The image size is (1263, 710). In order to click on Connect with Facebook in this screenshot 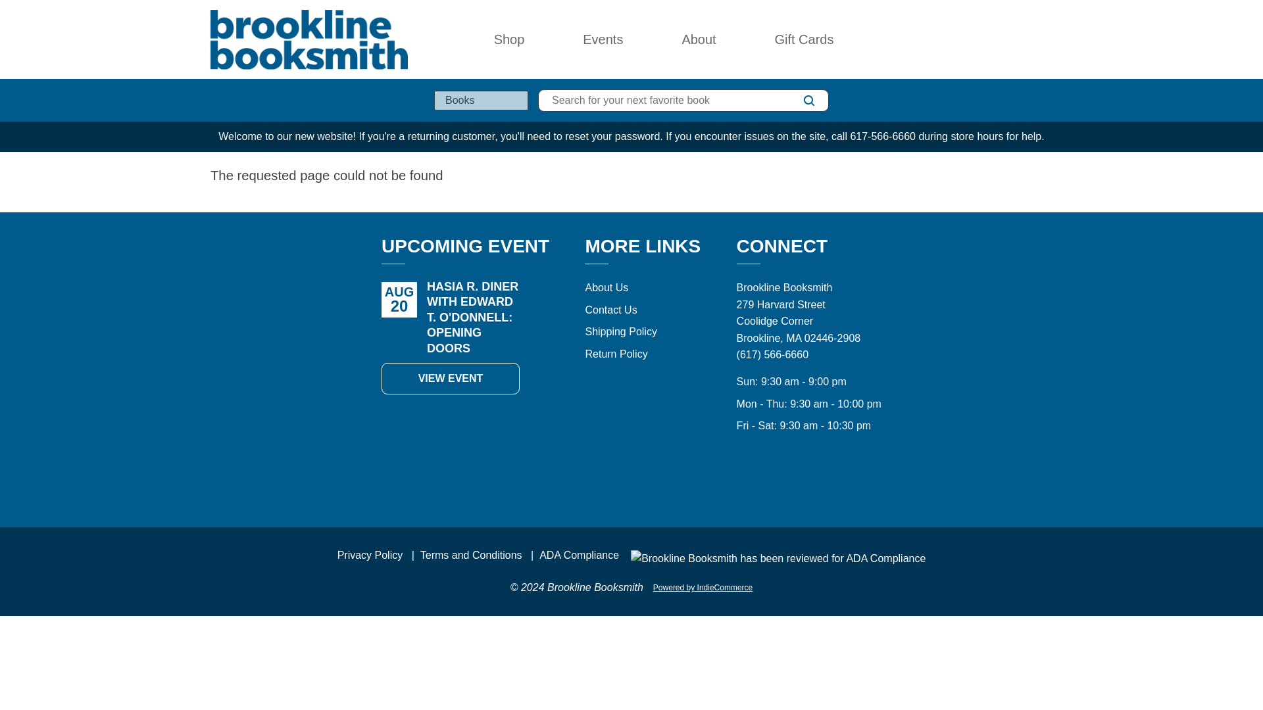, I will do `click(809, 481)`.